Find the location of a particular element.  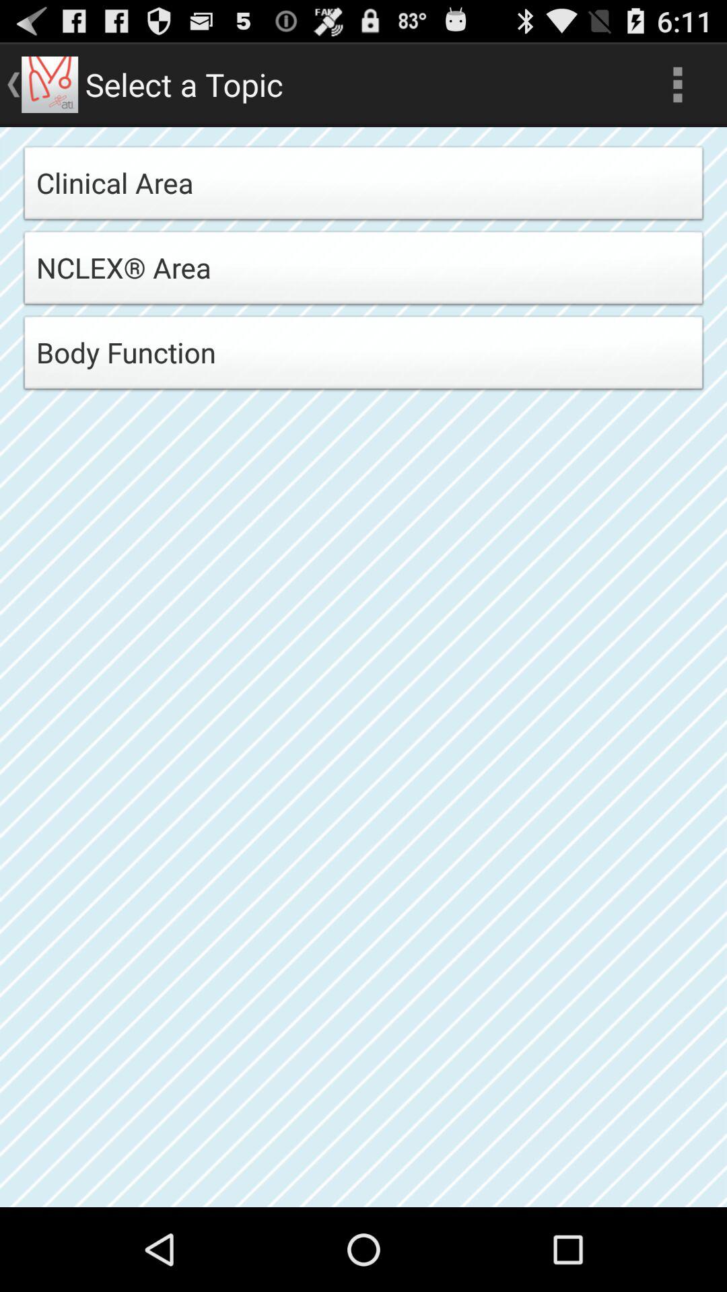

click icon next to the select a topic is located at coordinates (677, 85).